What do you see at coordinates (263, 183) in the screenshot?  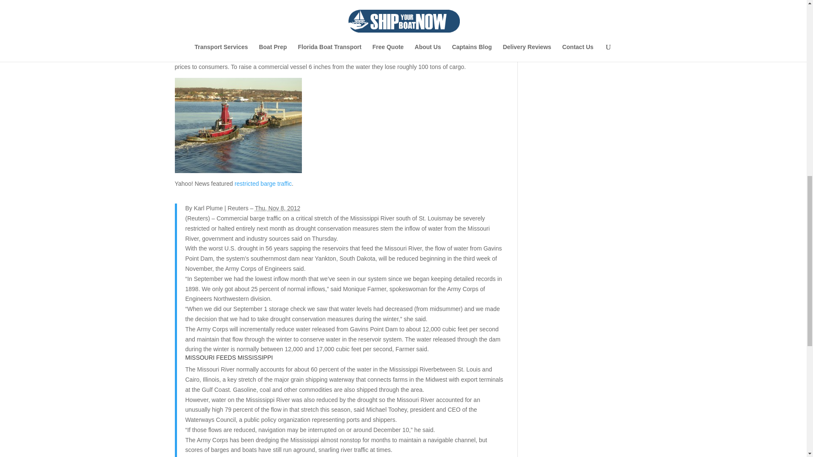 I see `restricted barge traffic` at bounding box center [263, 183].